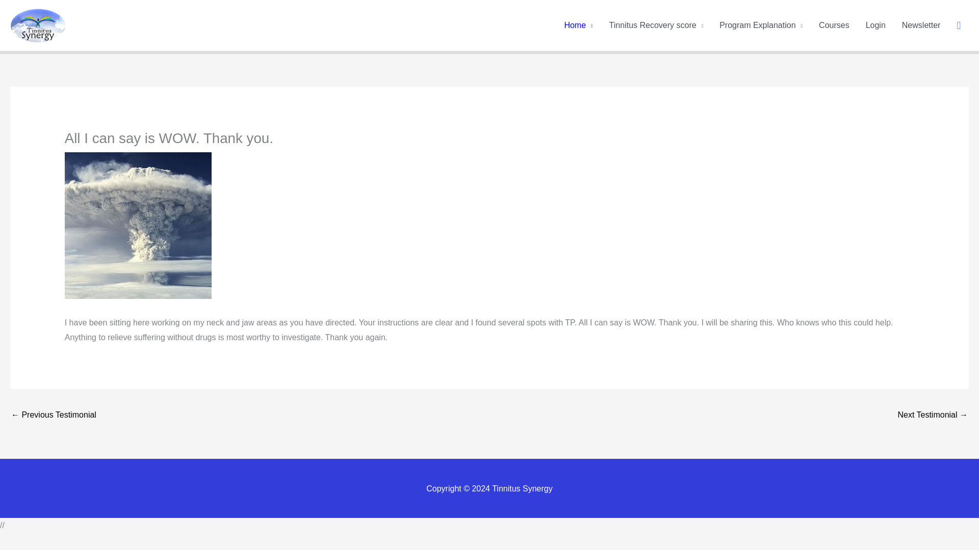 The width and height of the screenshot is (979, 550). I want to click on Newsletter, so click(921, 25).